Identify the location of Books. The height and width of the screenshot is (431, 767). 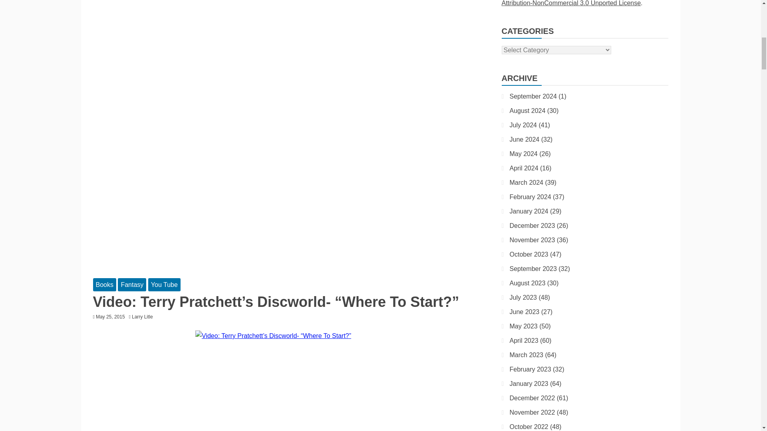
(104, 285).